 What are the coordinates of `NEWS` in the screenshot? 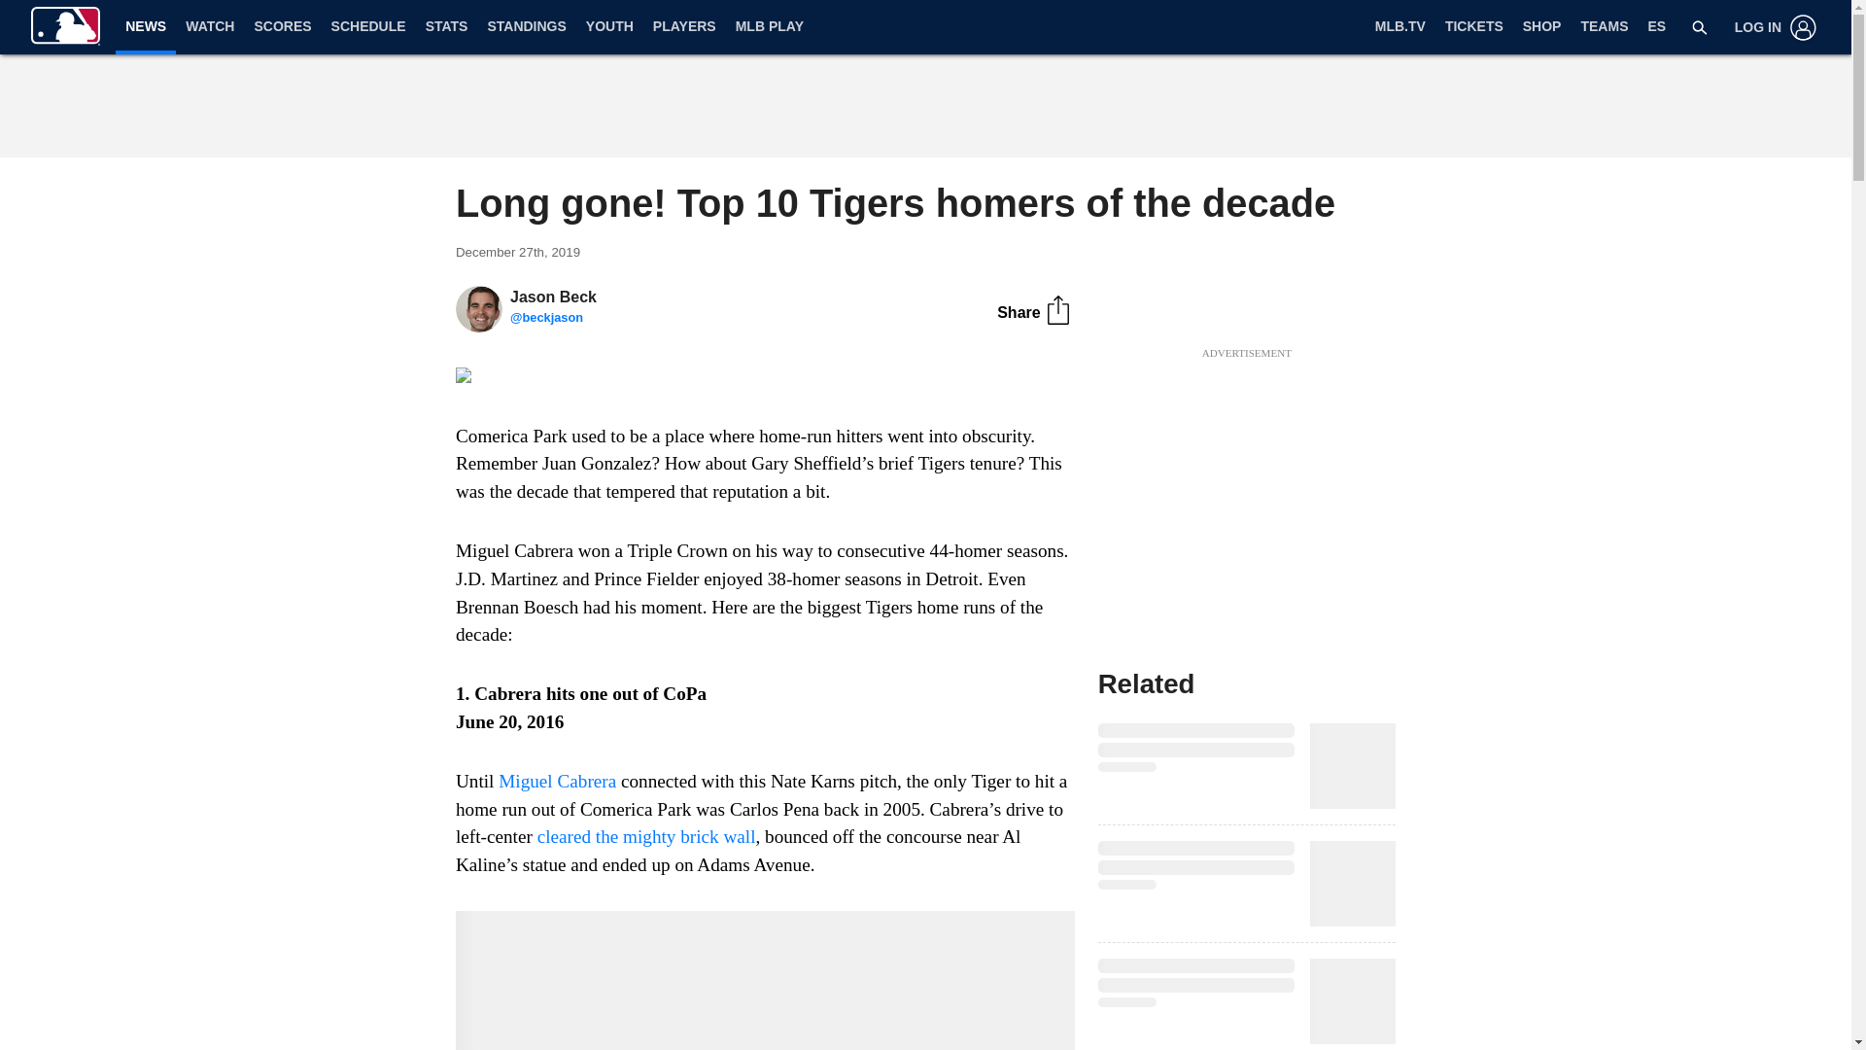 It's located at (146, 25).